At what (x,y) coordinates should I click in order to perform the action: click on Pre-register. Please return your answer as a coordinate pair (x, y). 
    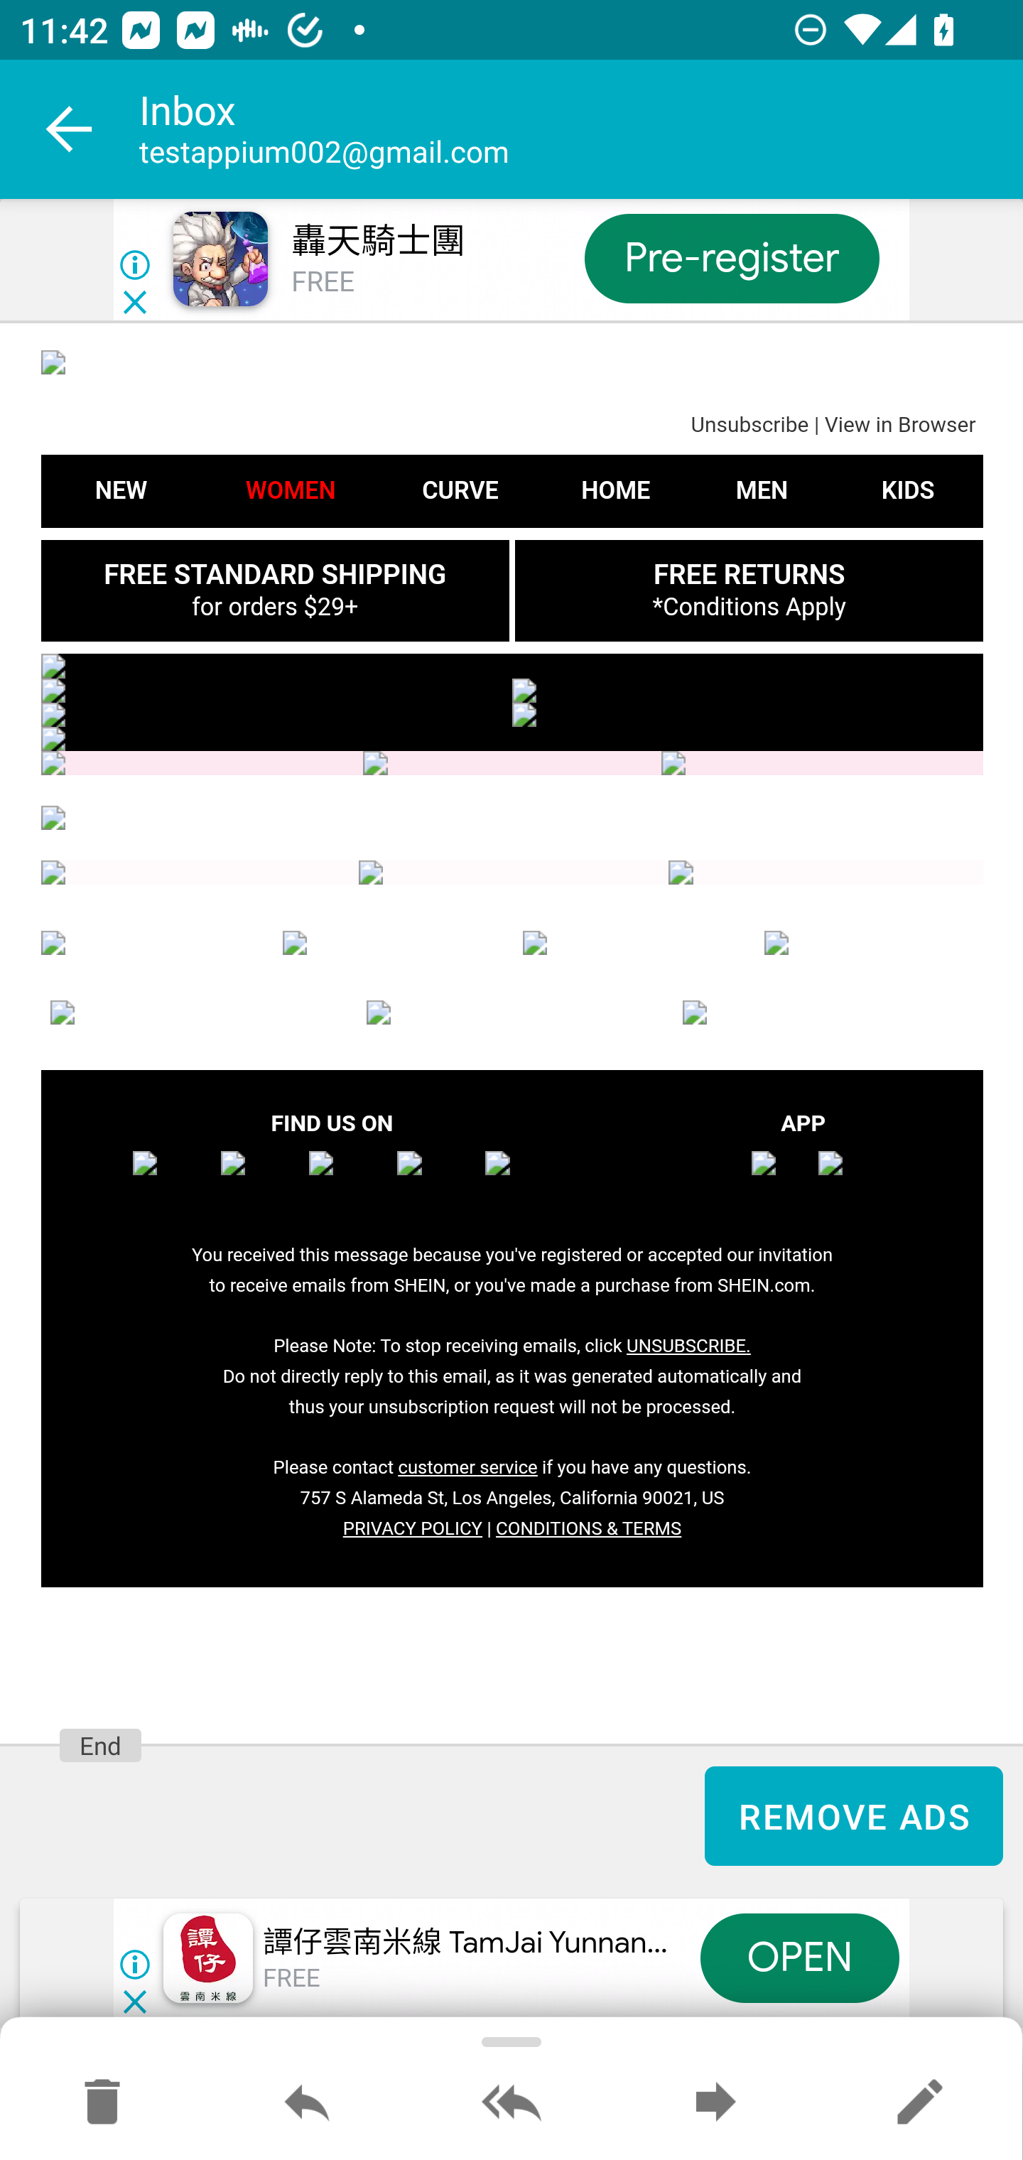
    Looking at the image, I should click on (731, 257).